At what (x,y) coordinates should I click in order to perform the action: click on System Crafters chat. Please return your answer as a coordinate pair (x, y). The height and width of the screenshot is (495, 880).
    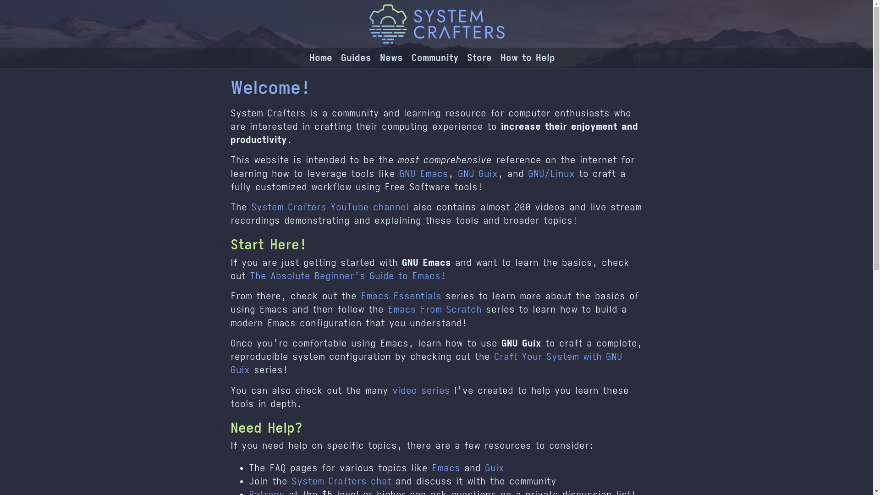
    Looking at the image, I should click on (341, 481).